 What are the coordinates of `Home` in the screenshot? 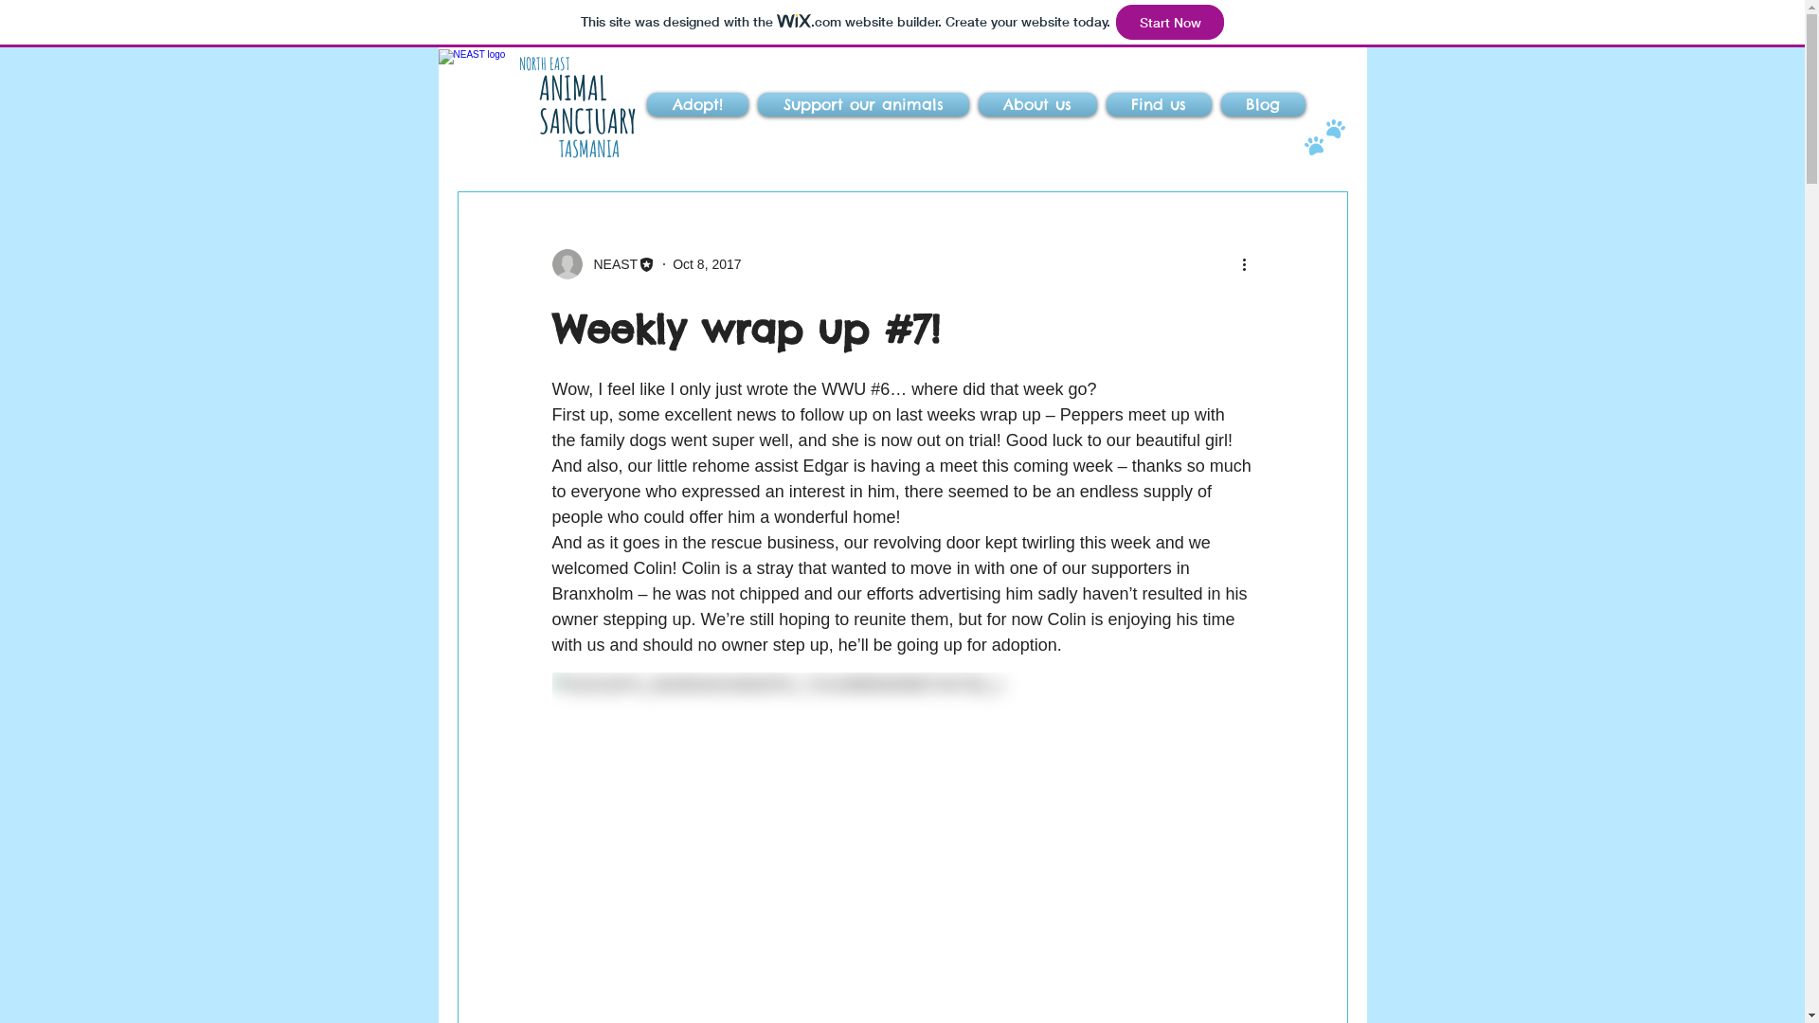 It's located at (503, 111).